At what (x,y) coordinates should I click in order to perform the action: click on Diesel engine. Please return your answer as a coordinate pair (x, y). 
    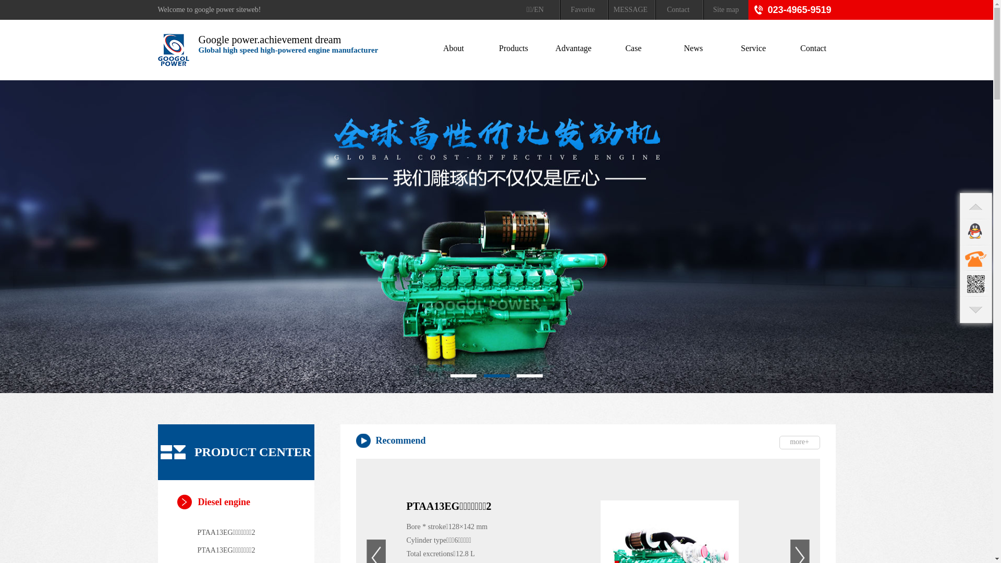
    Looking at the image, I should click on (236, 502).